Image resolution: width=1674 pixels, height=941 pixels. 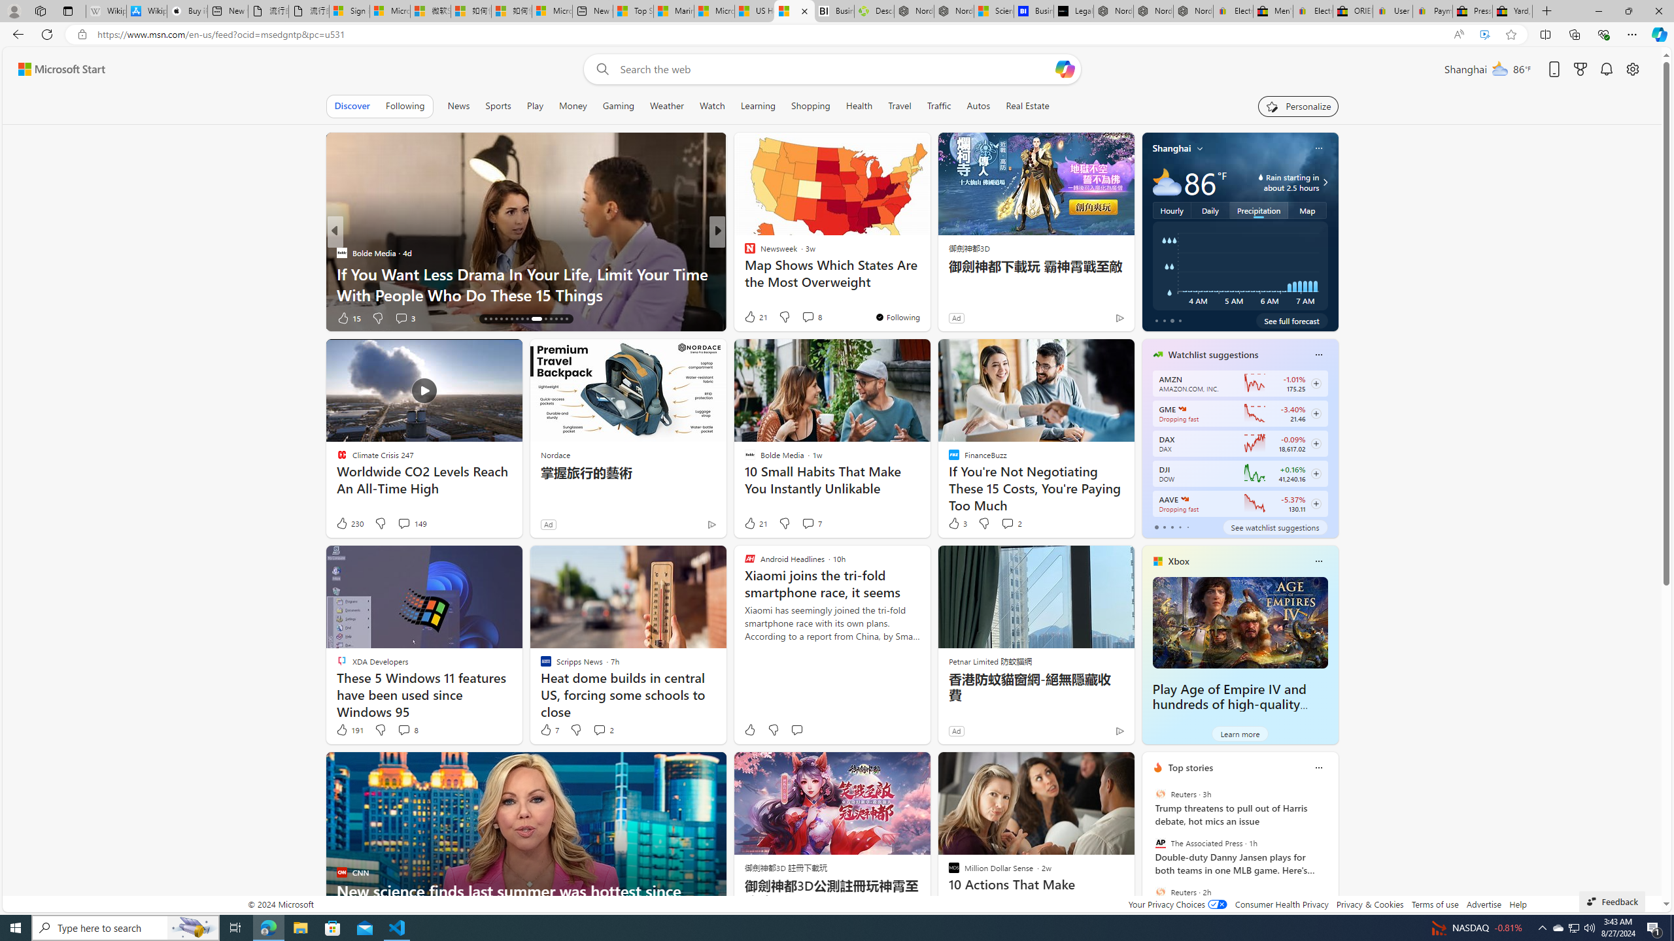 What do you see at coordinates (808, 523) in the screenshot?
I see `View comments 7 Comment` at bounding box center [808, 523].